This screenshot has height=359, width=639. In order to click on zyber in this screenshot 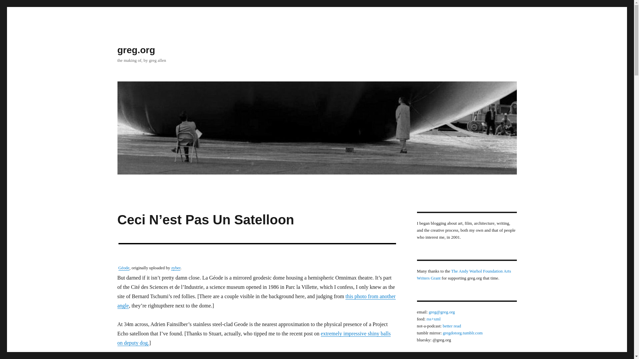, I will do `click(176, 268)`.